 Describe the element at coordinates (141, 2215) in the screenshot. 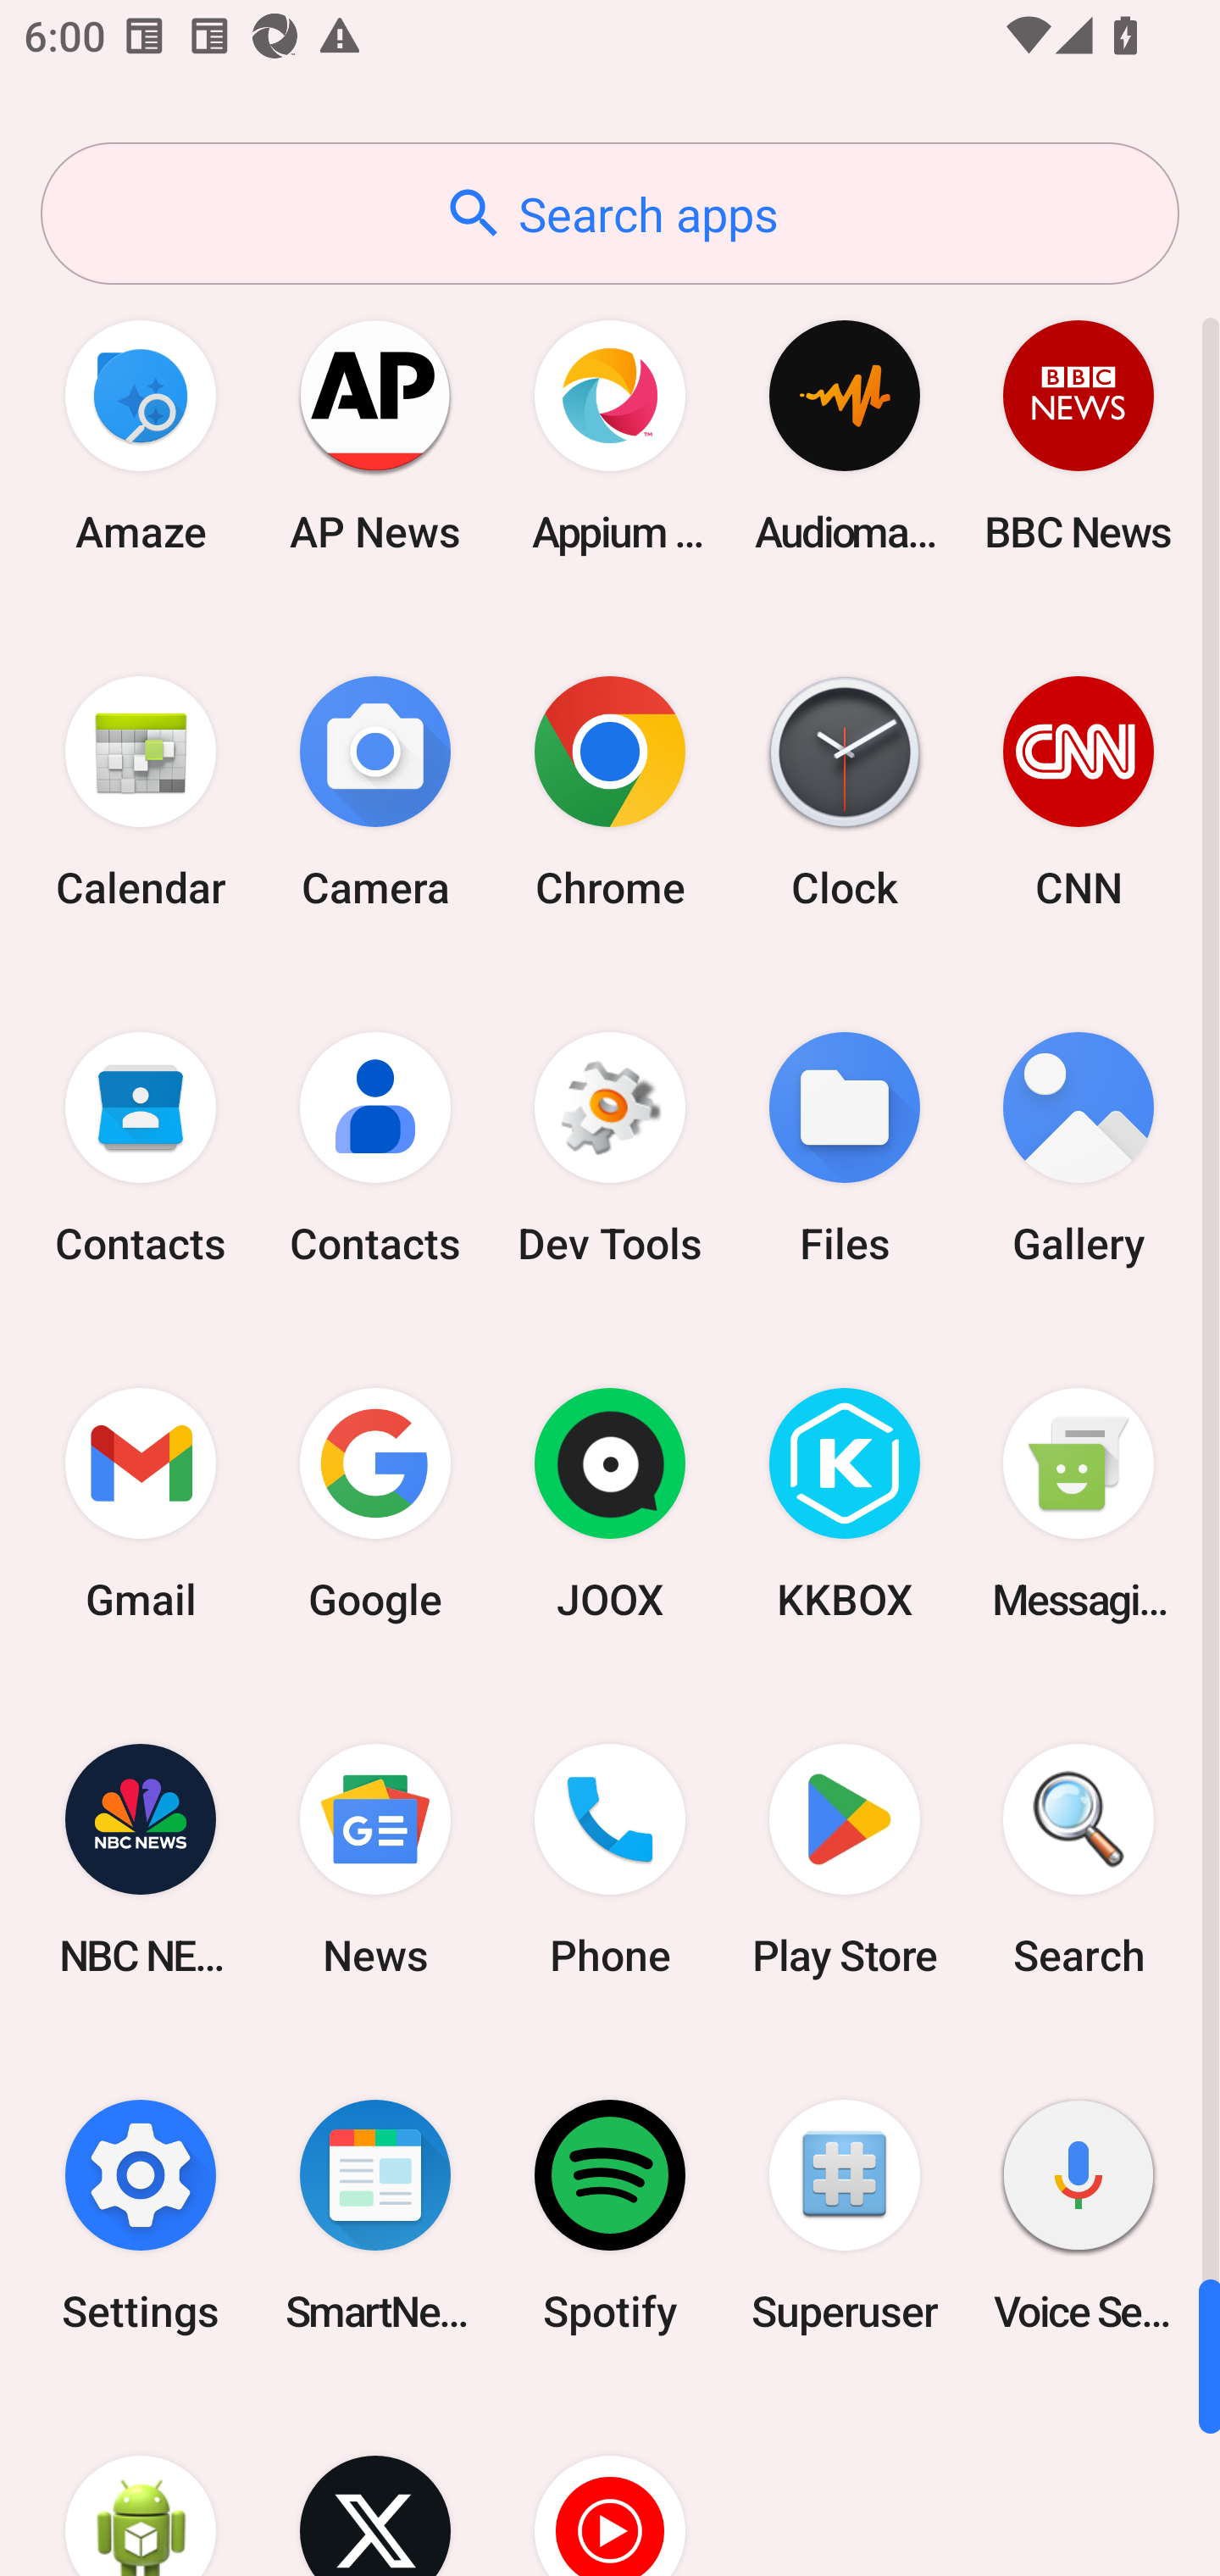

I see `Settings` at that location.